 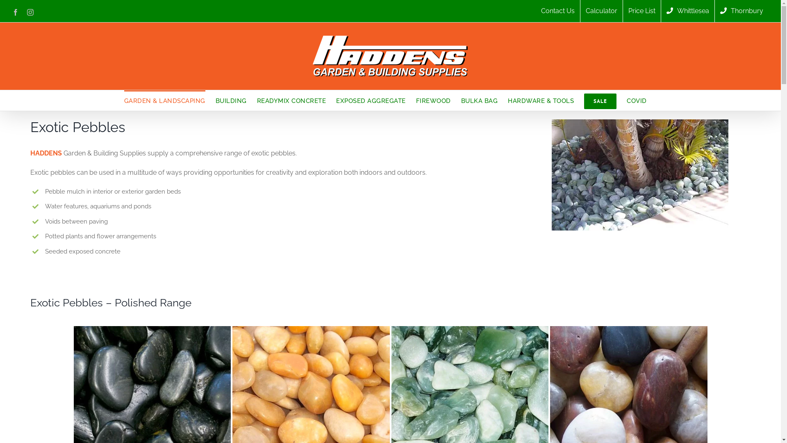 I want to click on Instagram, so click(x=30, y=12).